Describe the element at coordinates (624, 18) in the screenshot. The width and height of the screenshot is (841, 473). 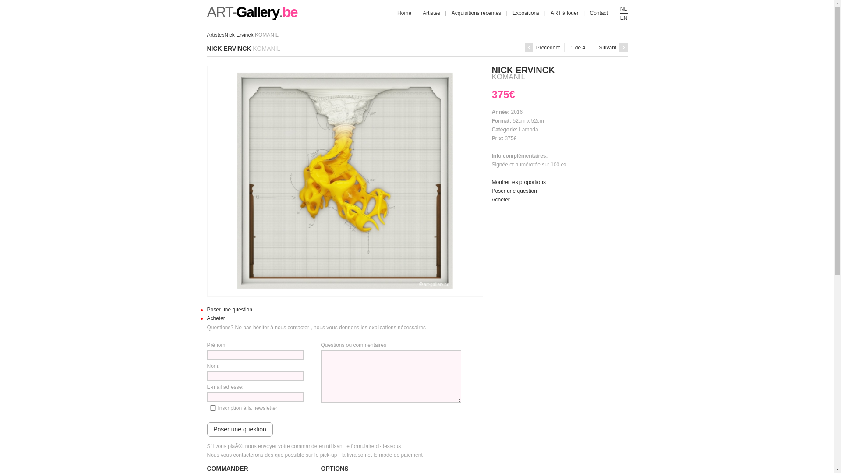
I see `EN` at that location.